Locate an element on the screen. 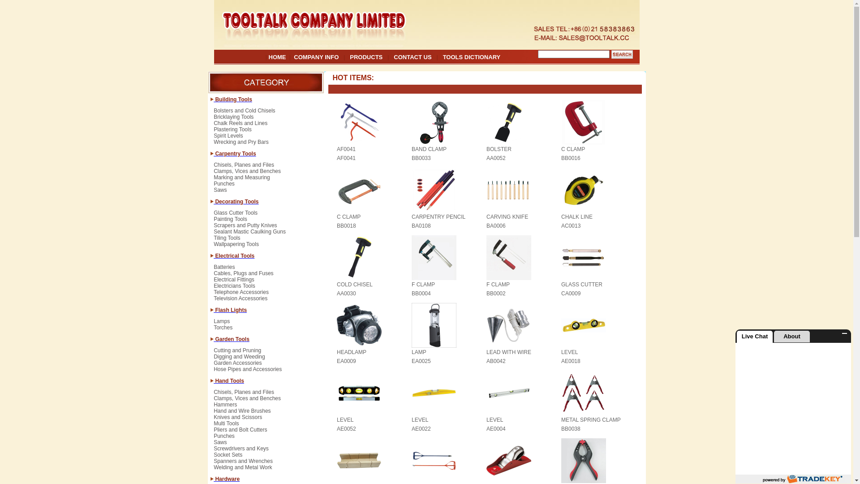 The width and height of the screenshot is (860, 484). CARPENTRY PENCIL is located at coordinates (439, 217).